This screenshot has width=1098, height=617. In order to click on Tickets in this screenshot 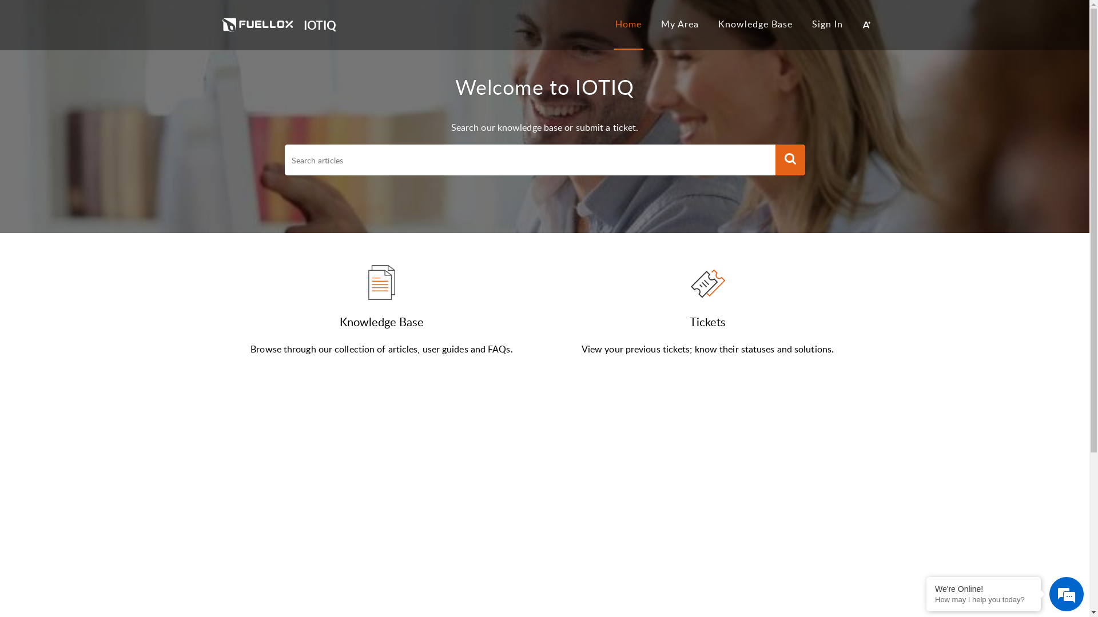, I will do `click(708, 322)`.